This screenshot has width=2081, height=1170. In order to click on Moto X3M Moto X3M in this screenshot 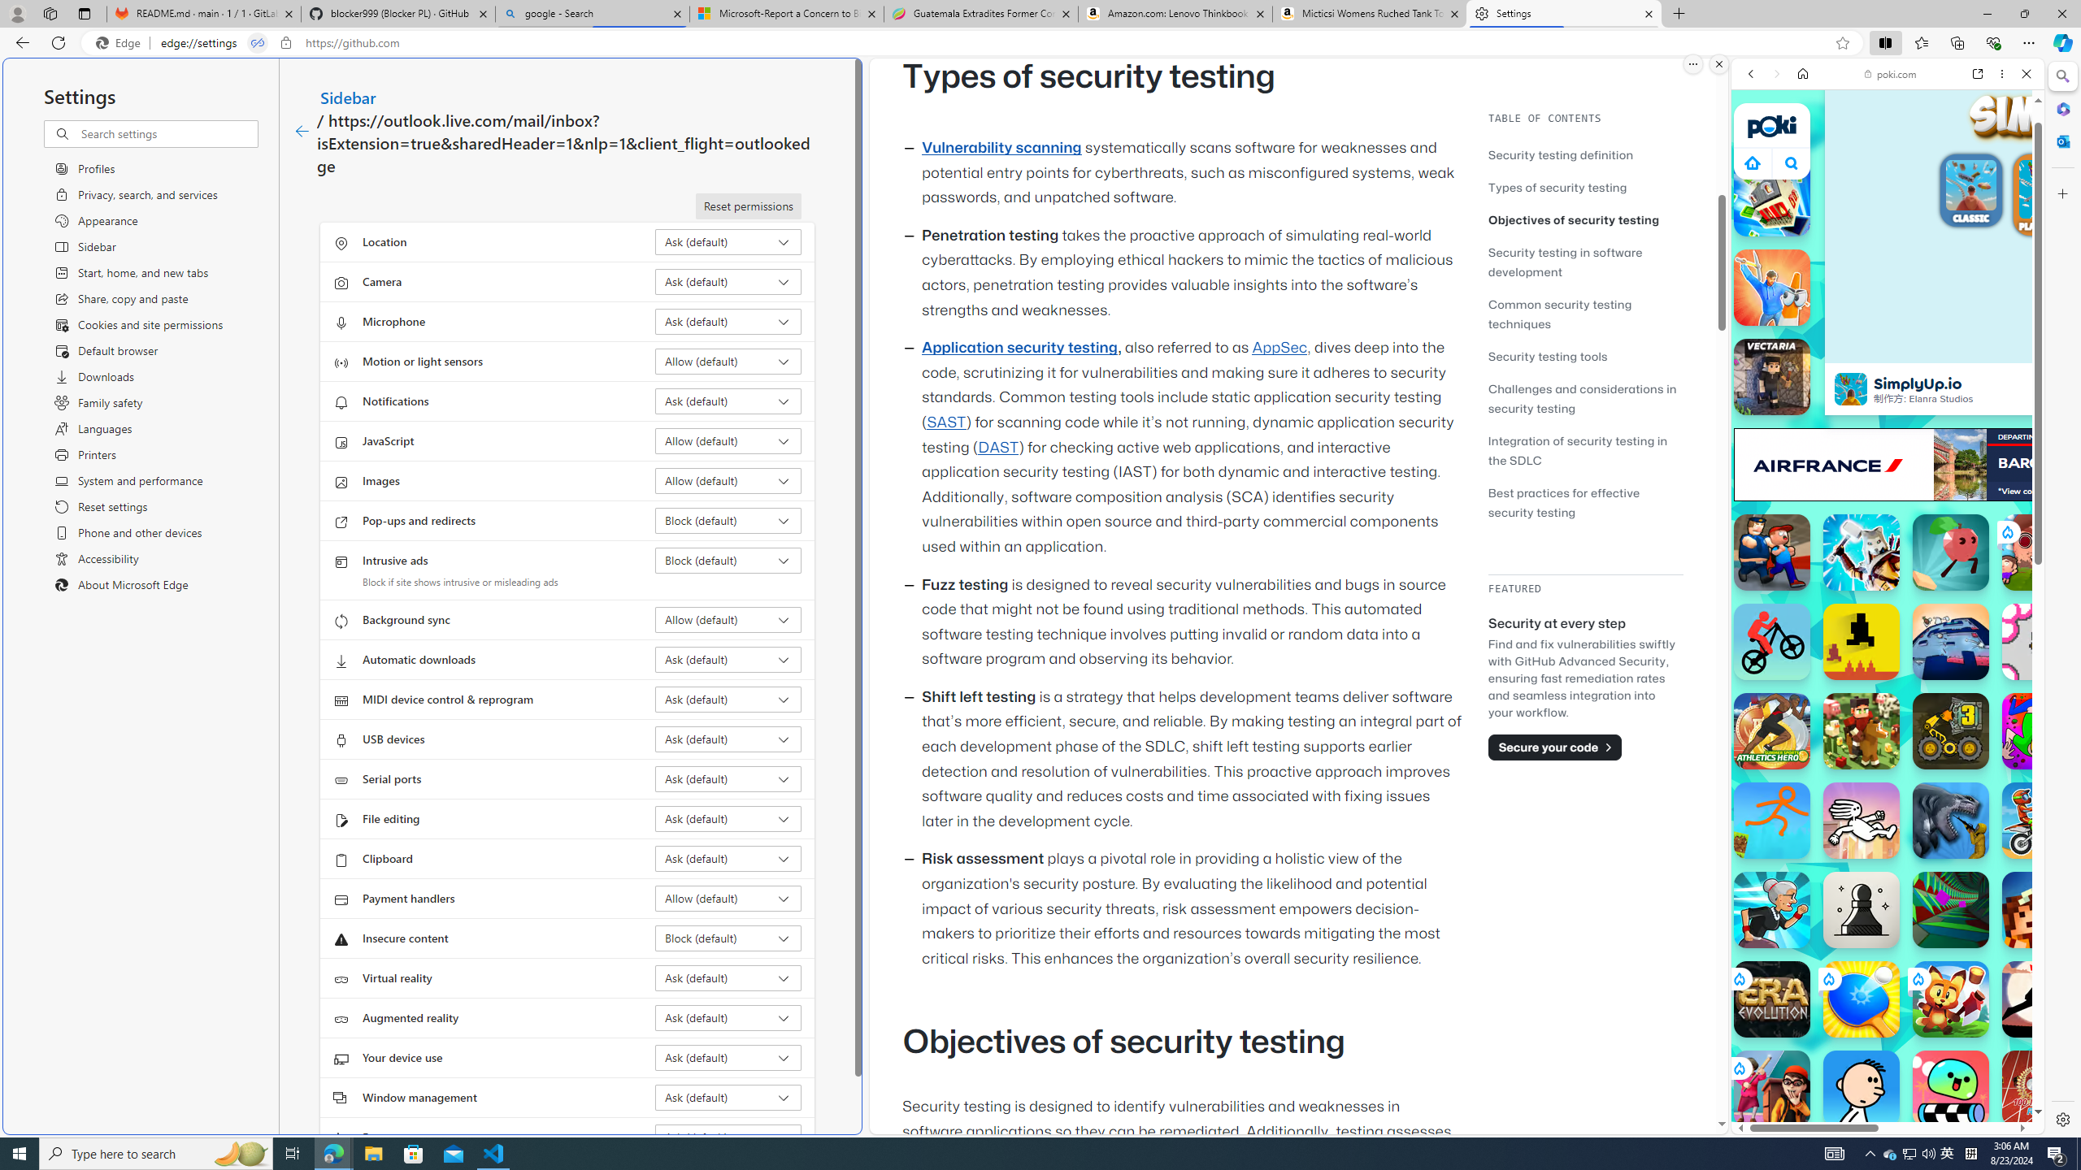, I will do `click(2040, 821)`.